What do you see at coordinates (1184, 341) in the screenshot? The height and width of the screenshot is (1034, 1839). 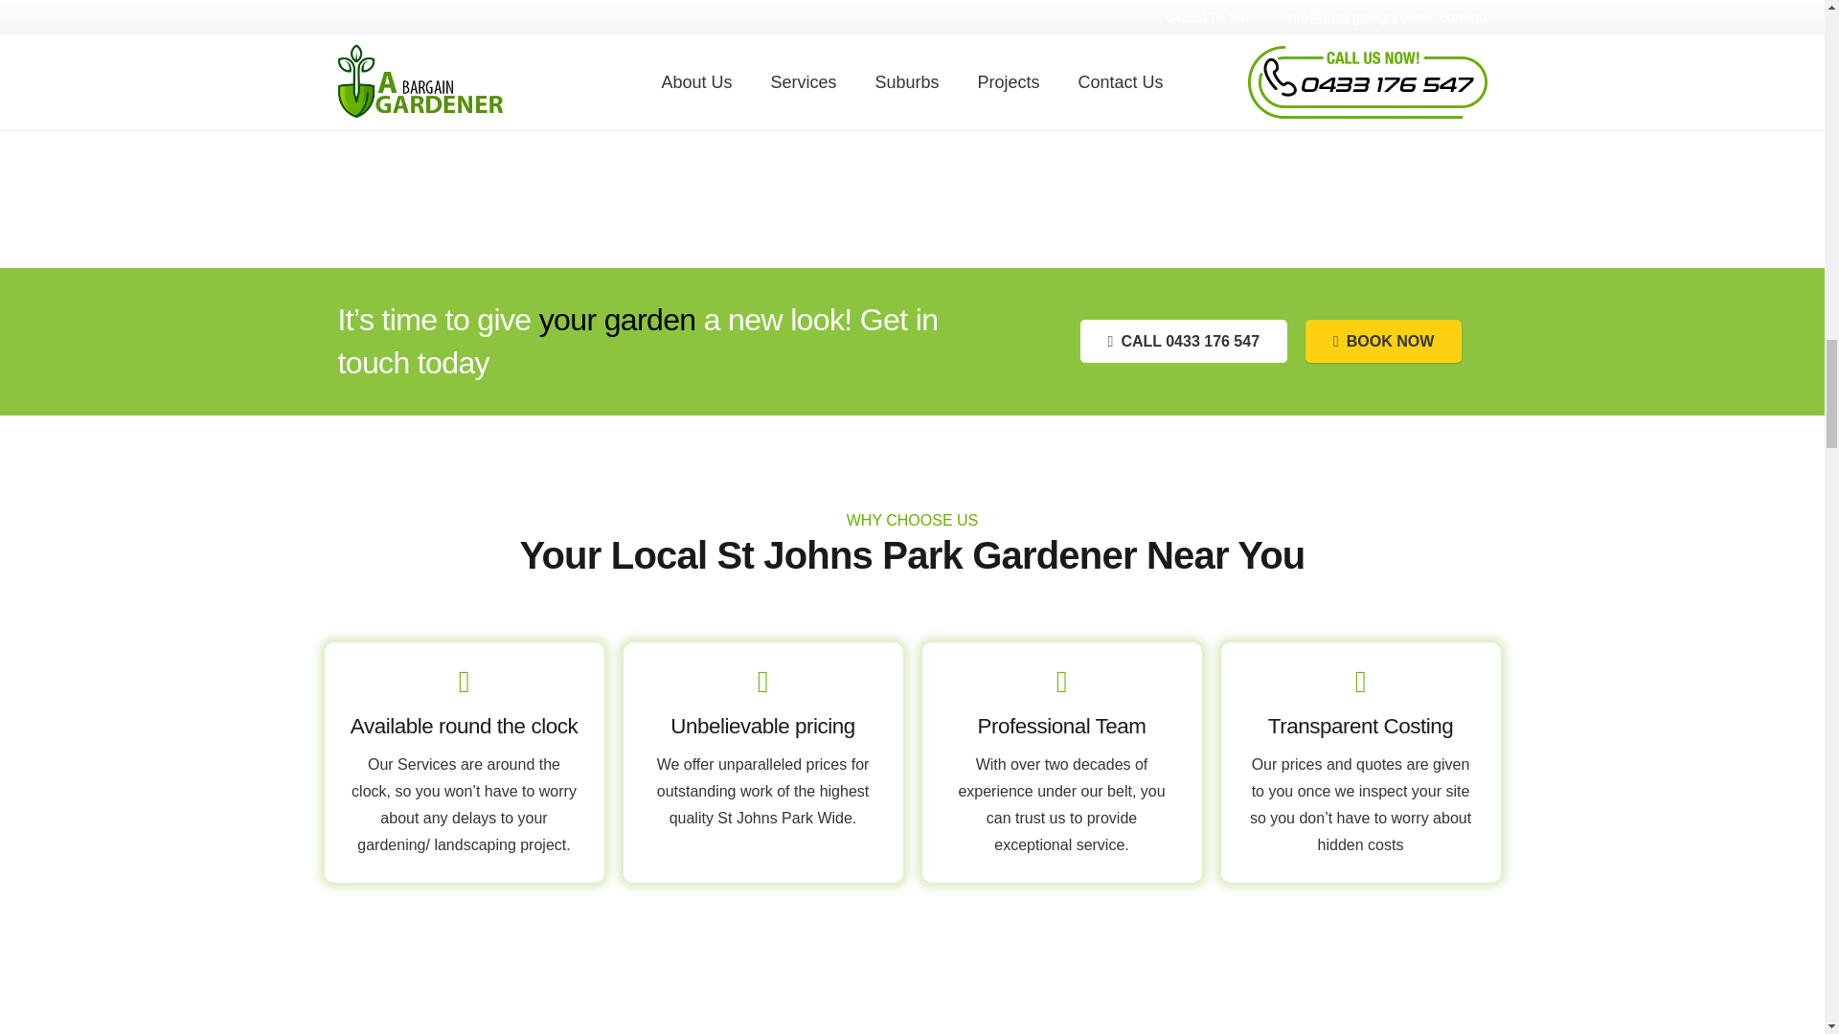 I see `CALL 0433 176 547` at bounding box center [1184, 341].